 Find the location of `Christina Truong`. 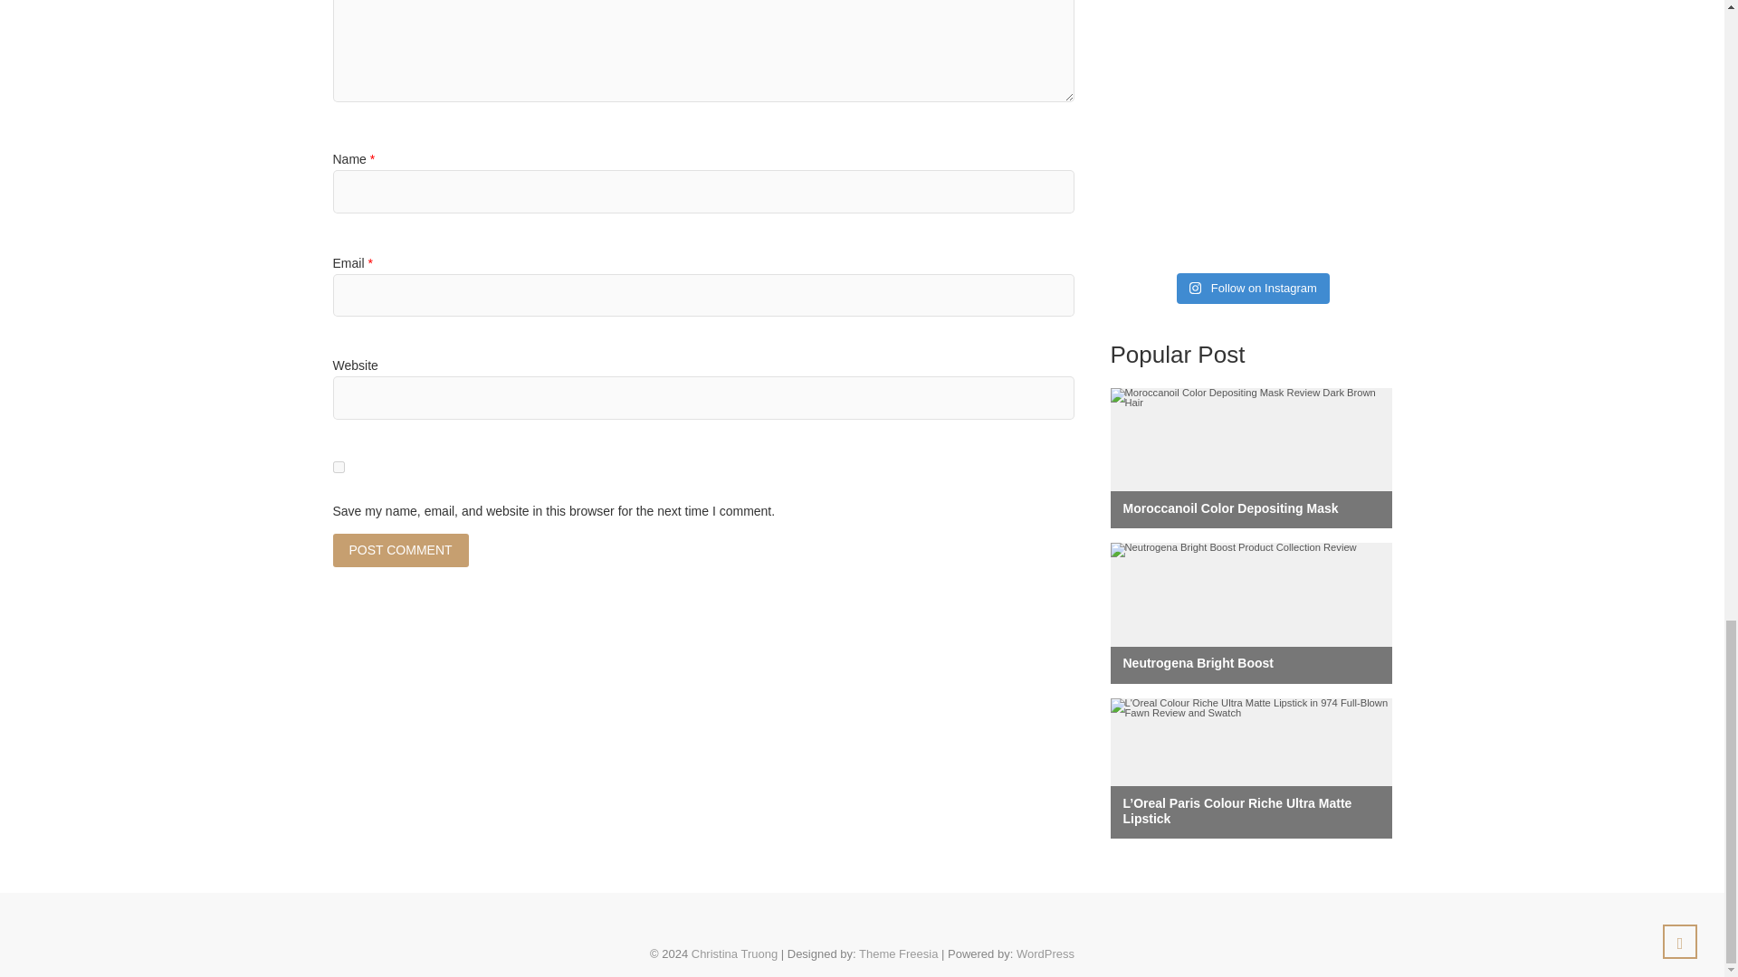

Christina Truong is located at coordinates (734, 953).